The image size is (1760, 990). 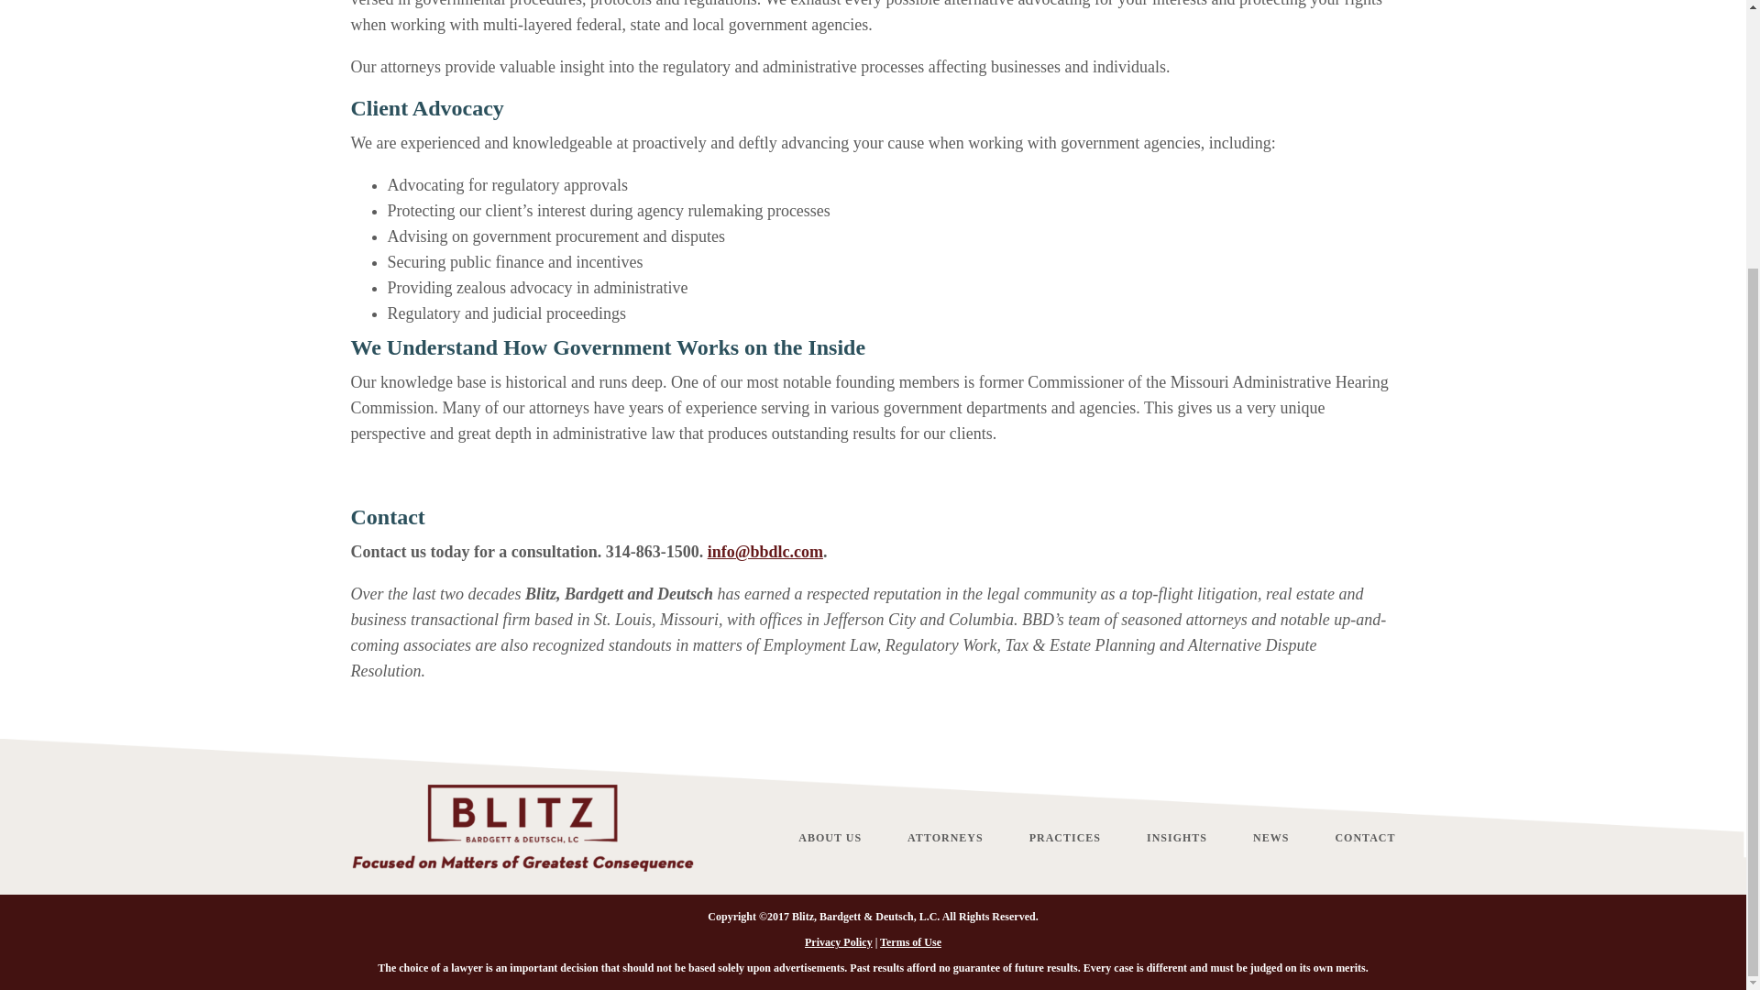 I want to click on Terms of Use, so click(x=911, y=941).